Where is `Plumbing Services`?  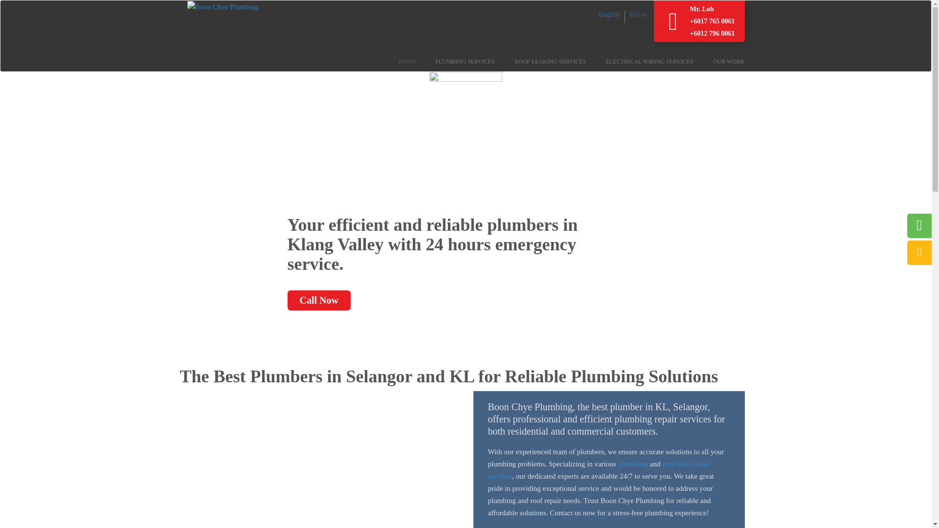
Plumbing Services is located at coordinates (455, 61).